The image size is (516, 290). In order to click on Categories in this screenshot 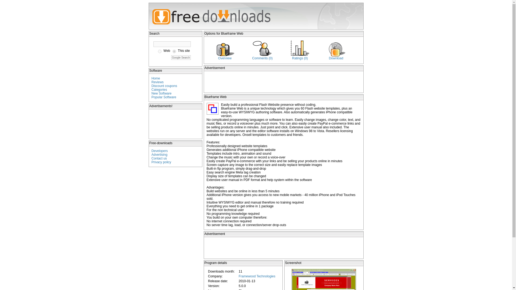, I will do `click(159, 90)`.